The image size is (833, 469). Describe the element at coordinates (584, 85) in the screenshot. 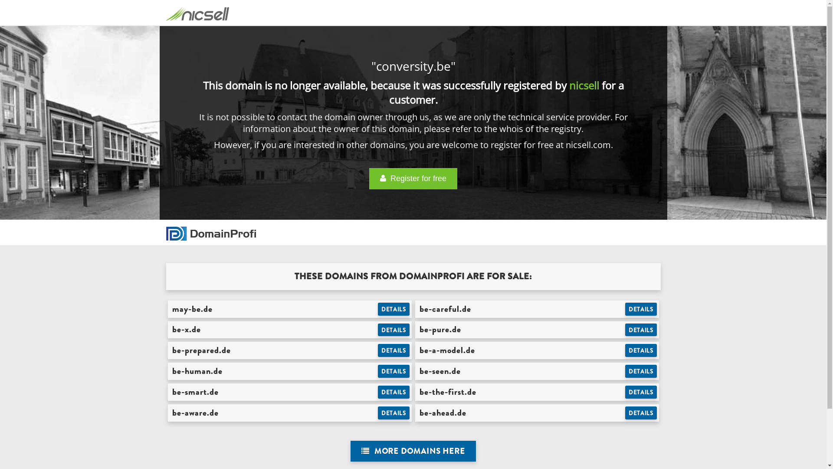

I see `nicsell` at that location.